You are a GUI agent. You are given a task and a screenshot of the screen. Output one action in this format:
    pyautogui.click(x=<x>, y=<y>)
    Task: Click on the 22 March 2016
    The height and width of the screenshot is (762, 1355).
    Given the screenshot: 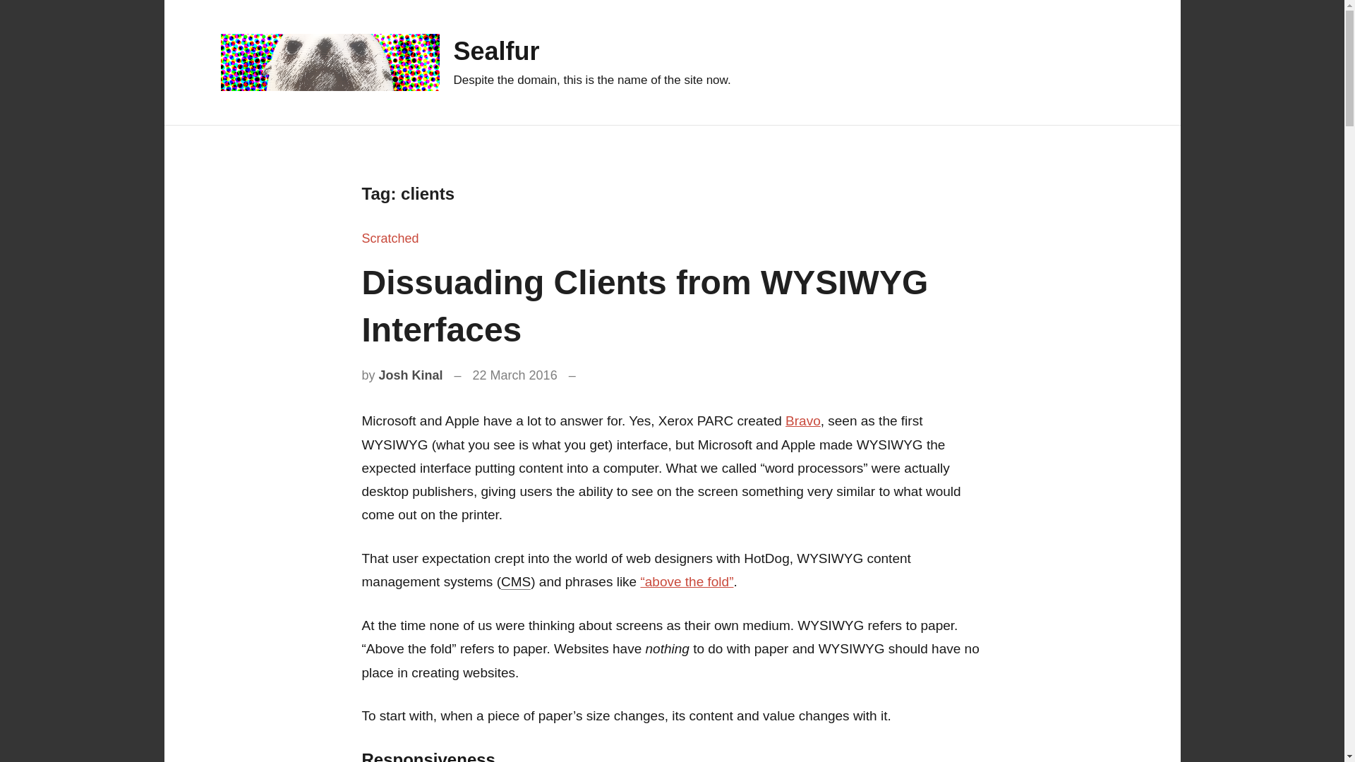 What is the action you would take?
    pyautogui.click(x=515, y=375)
    